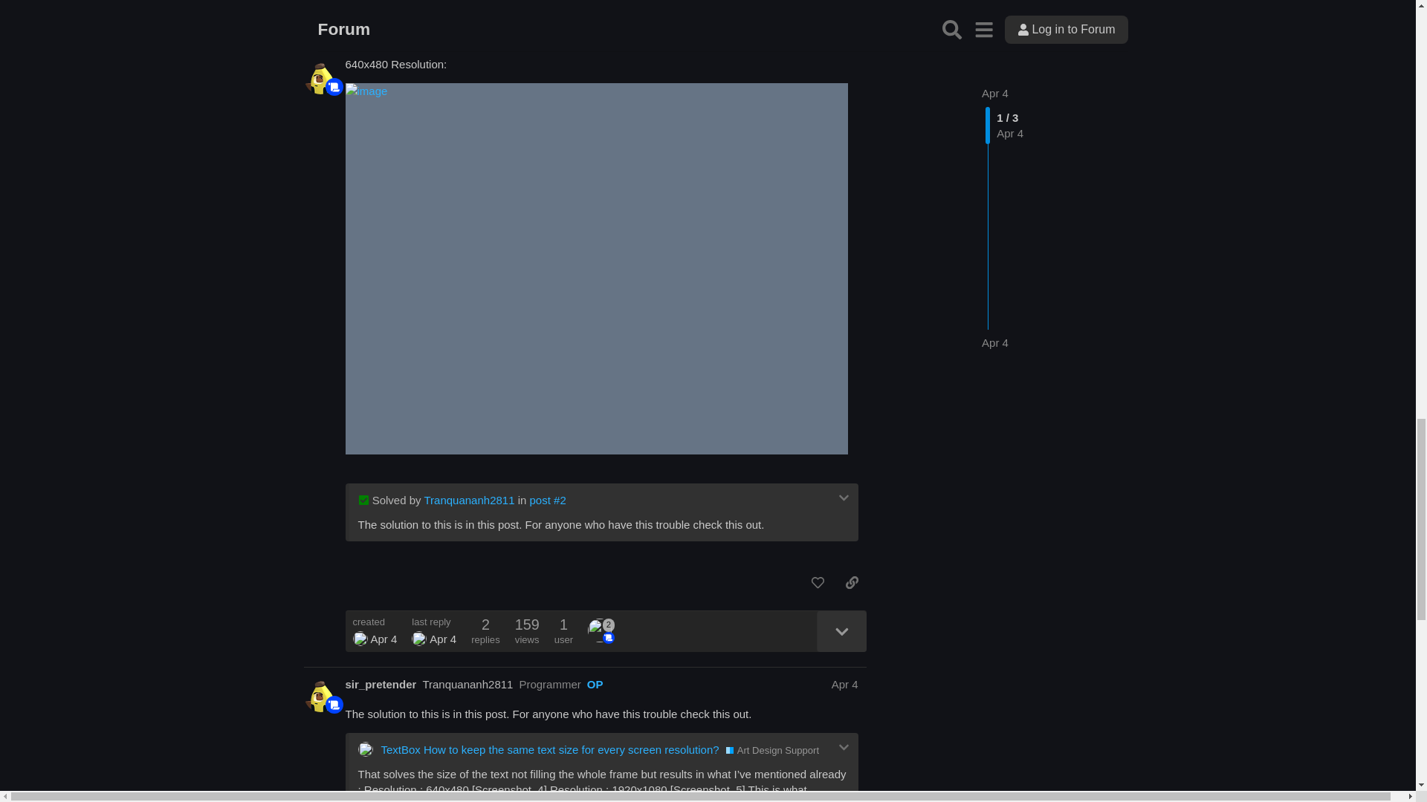  What do you see at coordinates (467, 683) in the screenshot?
I see `Tranquananh2811` at bounding box center [467, 683].